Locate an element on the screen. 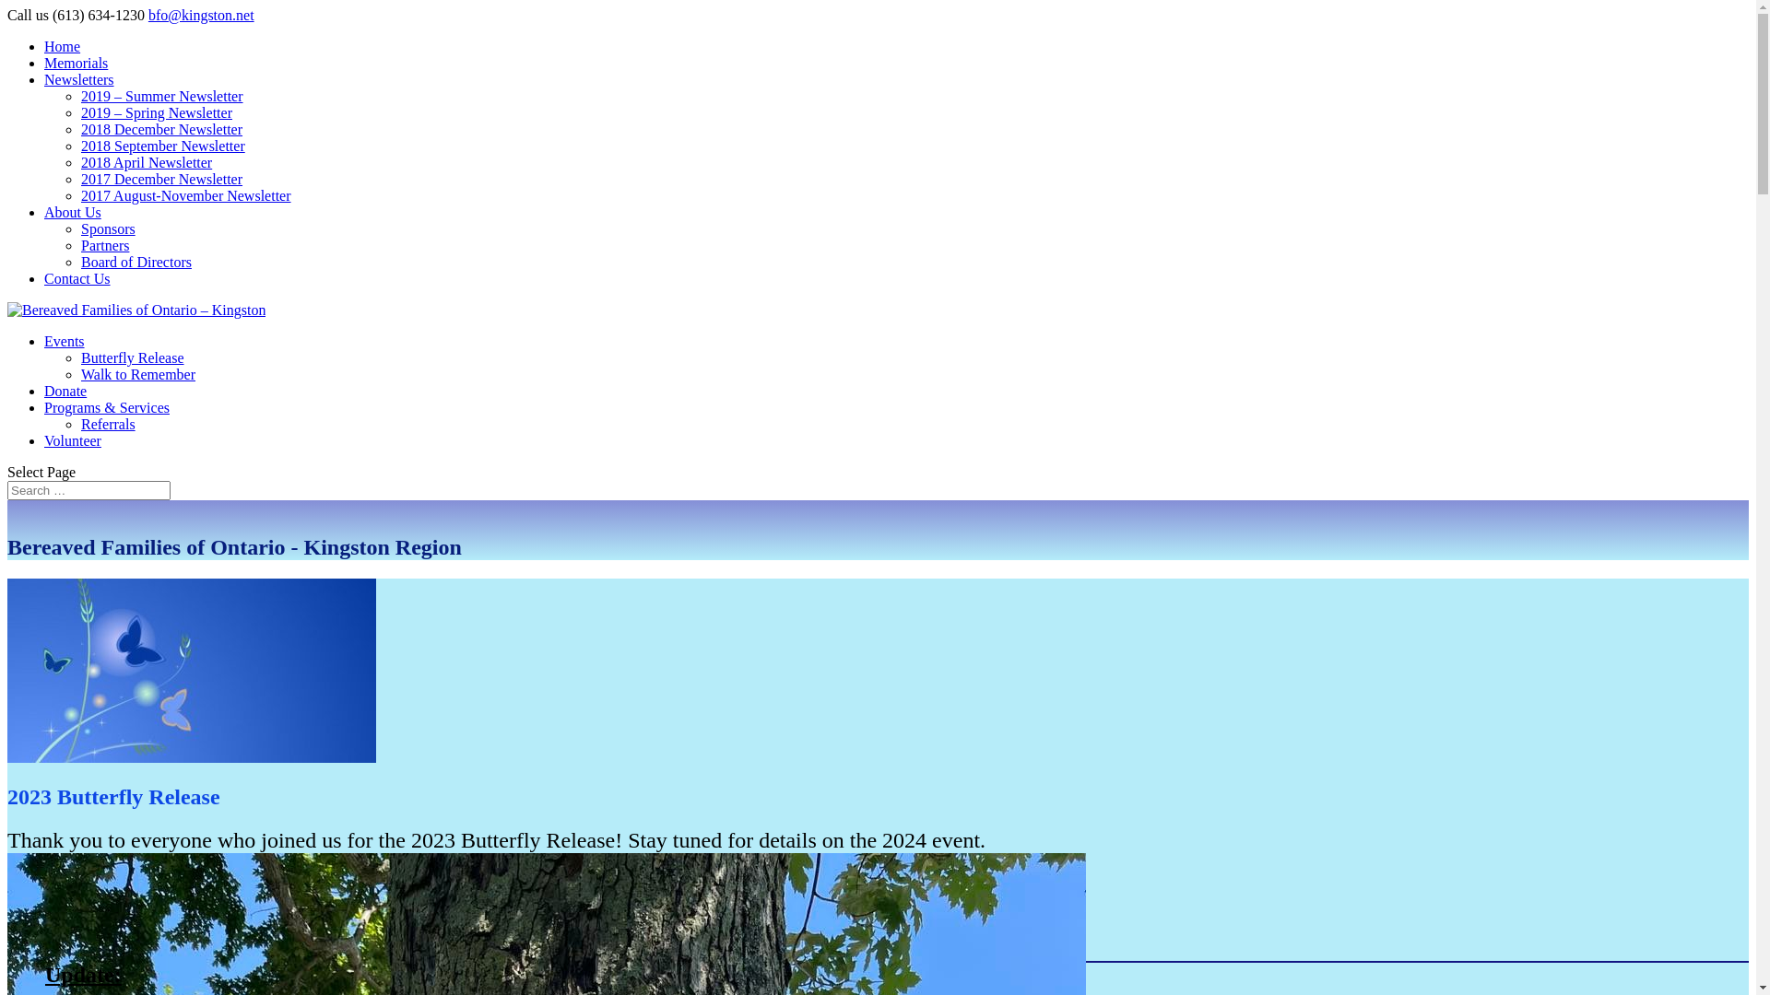  Home is located at coordinates (63, 46).